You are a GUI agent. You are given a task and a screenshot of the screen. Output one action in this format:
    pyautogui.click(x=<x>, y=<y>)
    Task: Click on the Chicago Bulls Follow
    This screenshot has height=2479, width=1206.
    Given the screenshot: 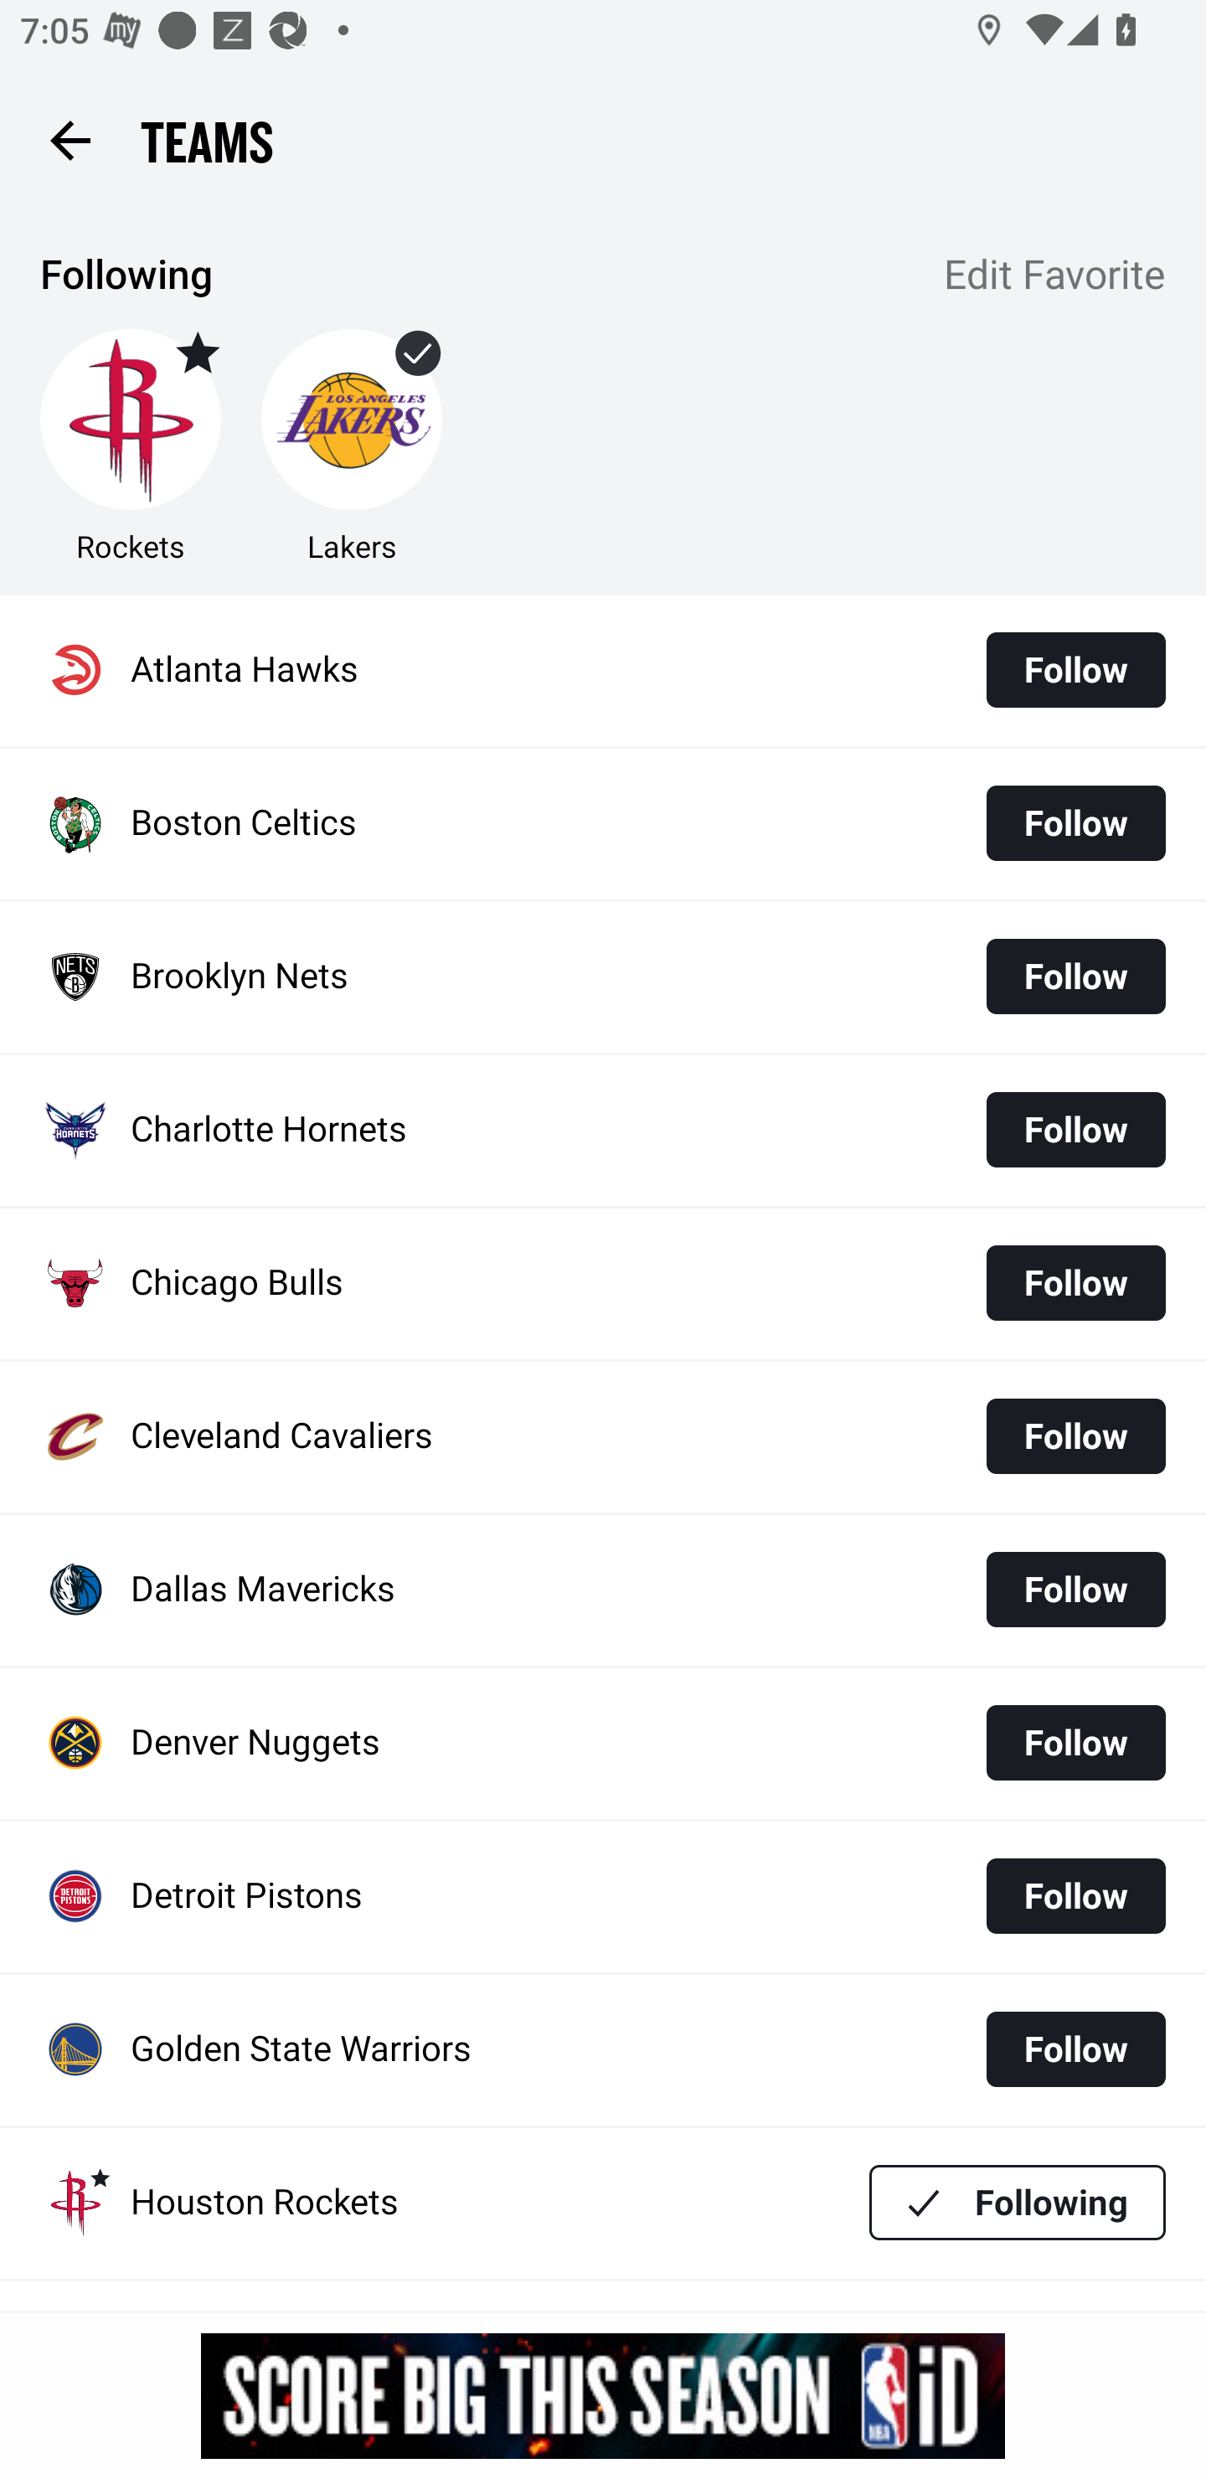 What is the action you would take?
    pyautogui.click(x=603, y=1284)
    